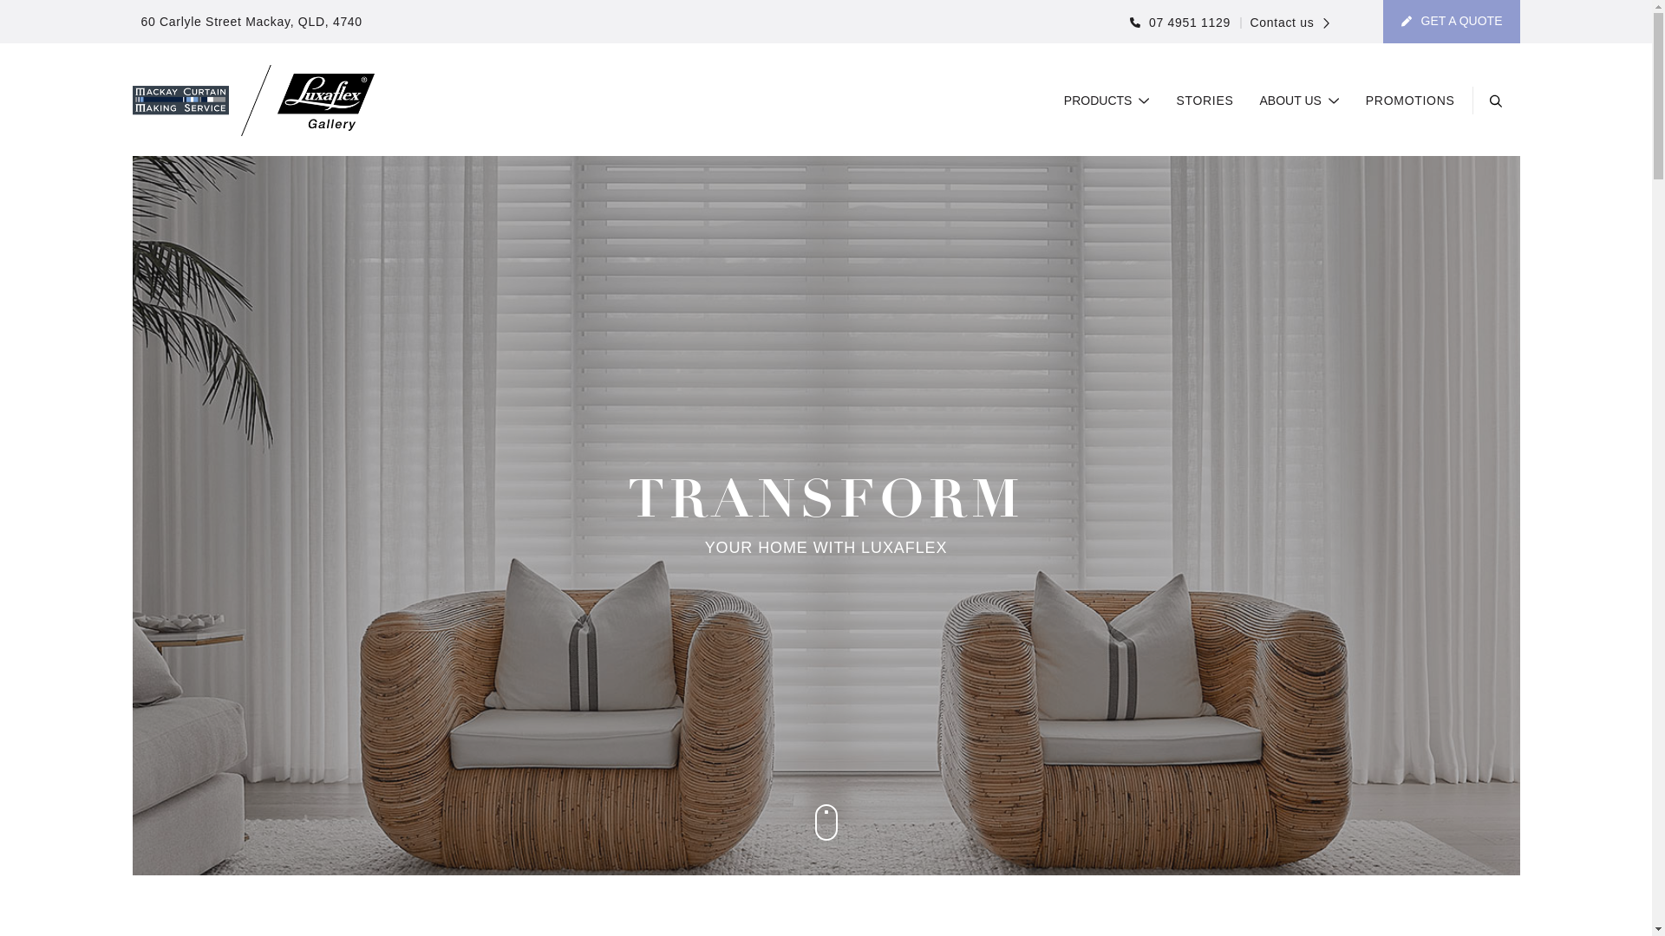 The height and width of the screenshot is (936, 1665). What do you see at coordinates (1205, 101) in the screenshot?
I see `STORIES` at bounding box center [1205, 101].